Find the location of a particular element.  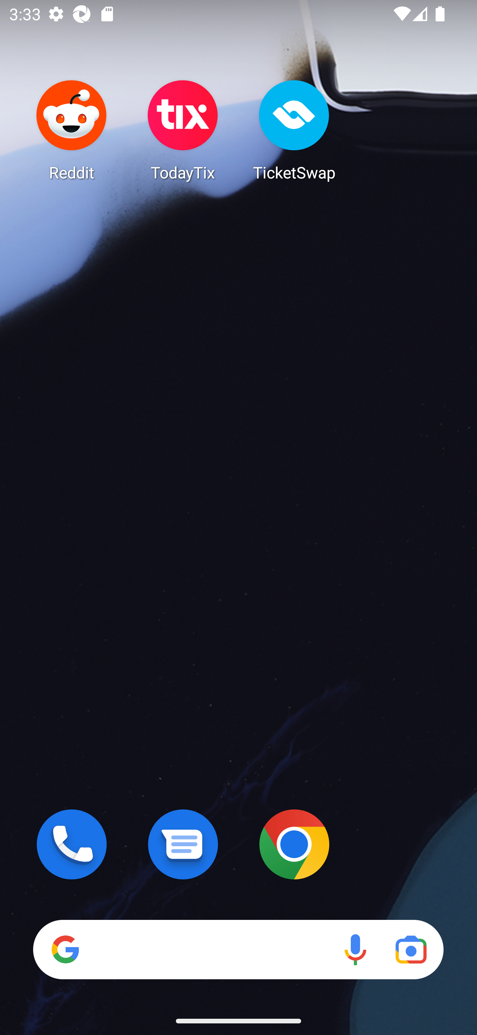

Reddit is located at coordinates (72, 130).